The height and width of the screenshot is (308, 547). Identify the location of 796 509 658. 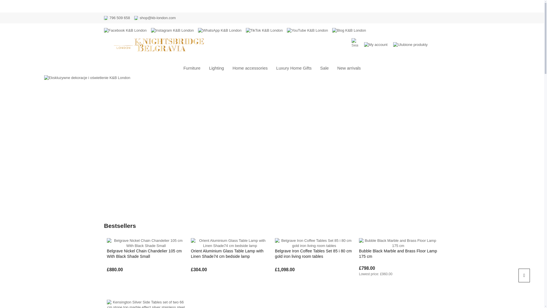
(120, 18).